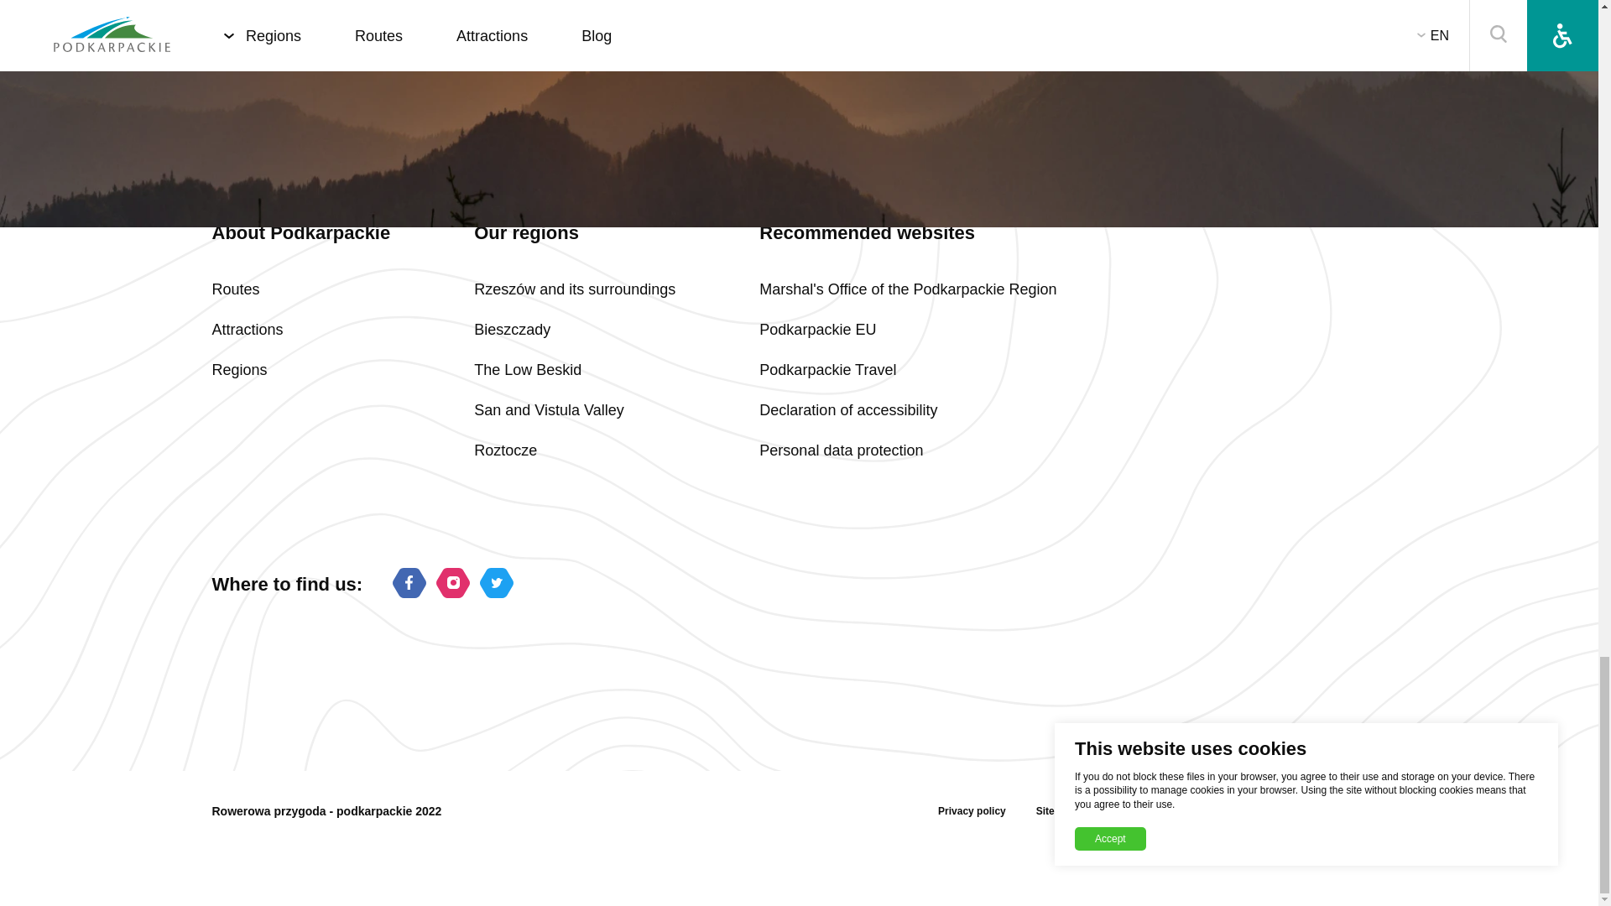  Describe the element at coordinates (497, 585) in the screenshot. I see `Twitter` at that location.